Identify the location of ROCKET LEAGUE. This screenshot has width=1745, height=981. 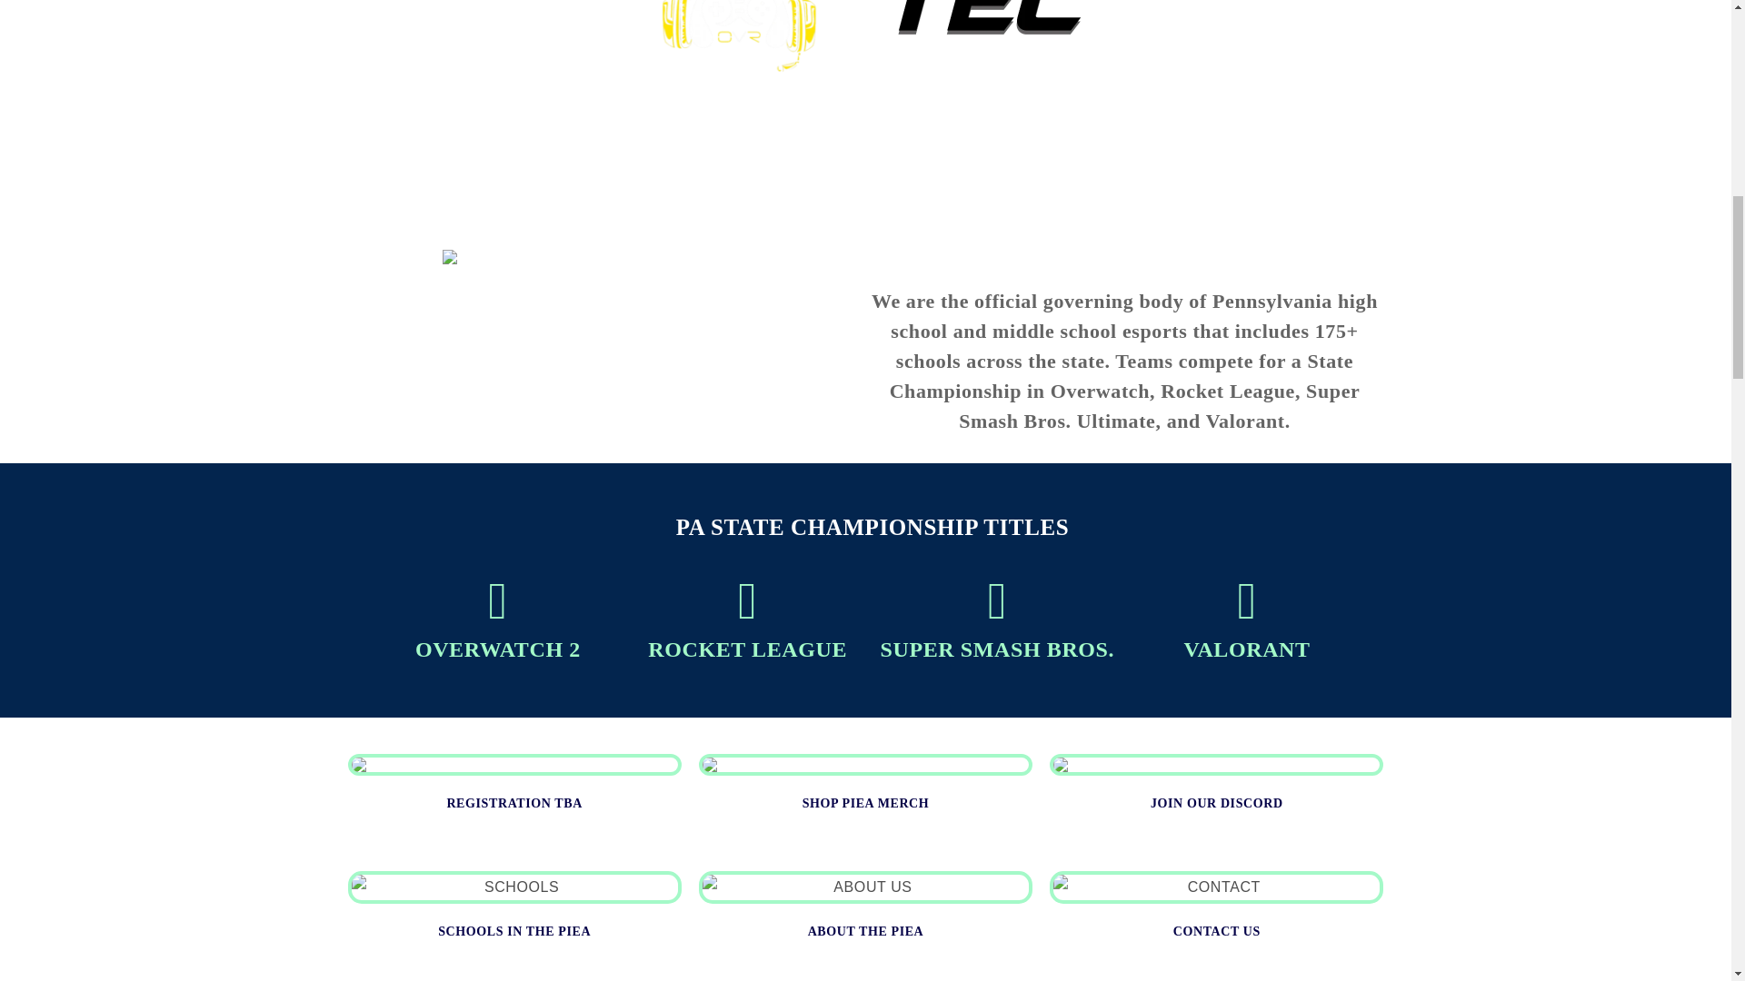
(747, 649).